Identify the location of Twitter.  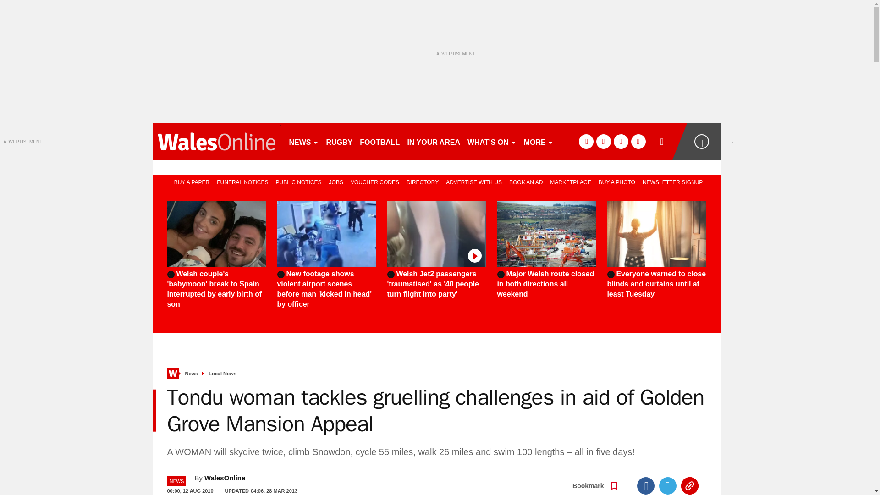
(668, 486).